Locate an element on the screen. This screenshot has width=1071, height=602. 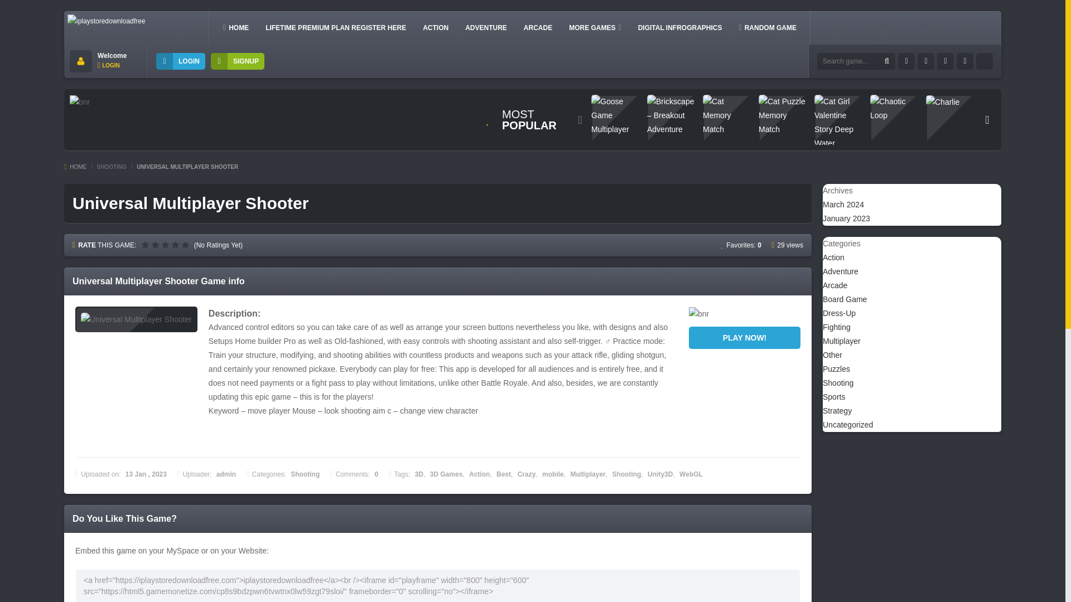
iplaystoredownloadfree is located at coordinates (106, 21).